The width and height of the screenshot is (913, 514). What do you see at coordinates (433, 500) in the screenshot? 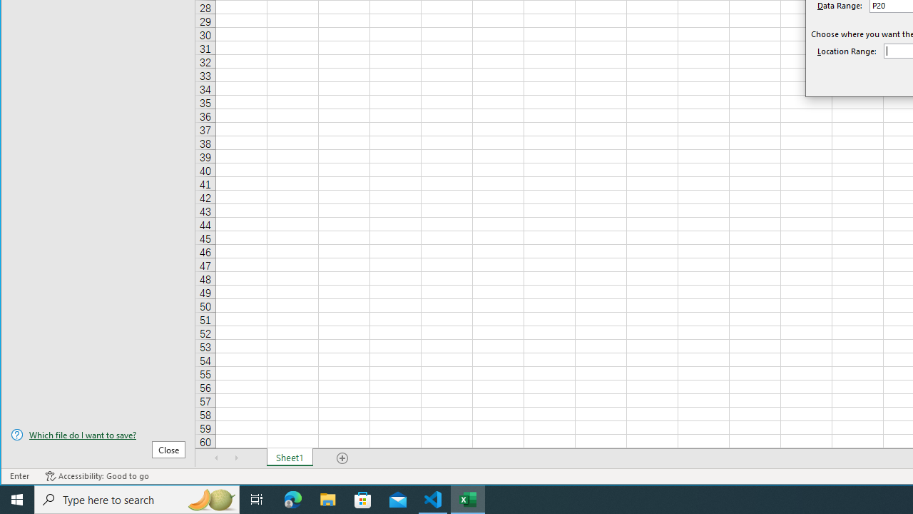
I see `Visual Studio Code - 1 running window` at bounding box center [433, 500].